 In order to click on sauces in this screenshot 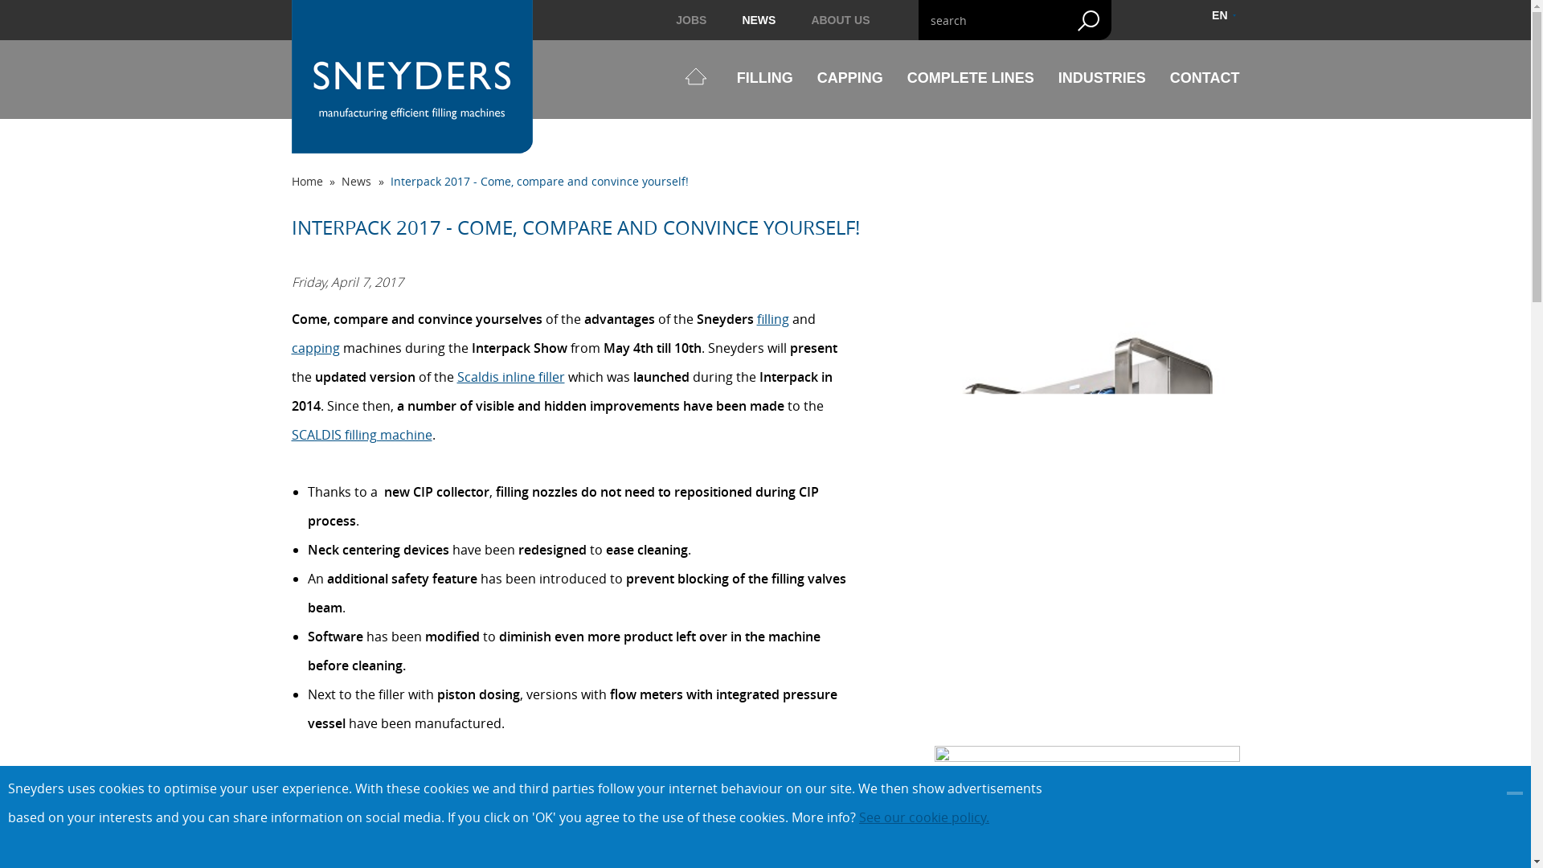, I will do `click(791, 809)`.